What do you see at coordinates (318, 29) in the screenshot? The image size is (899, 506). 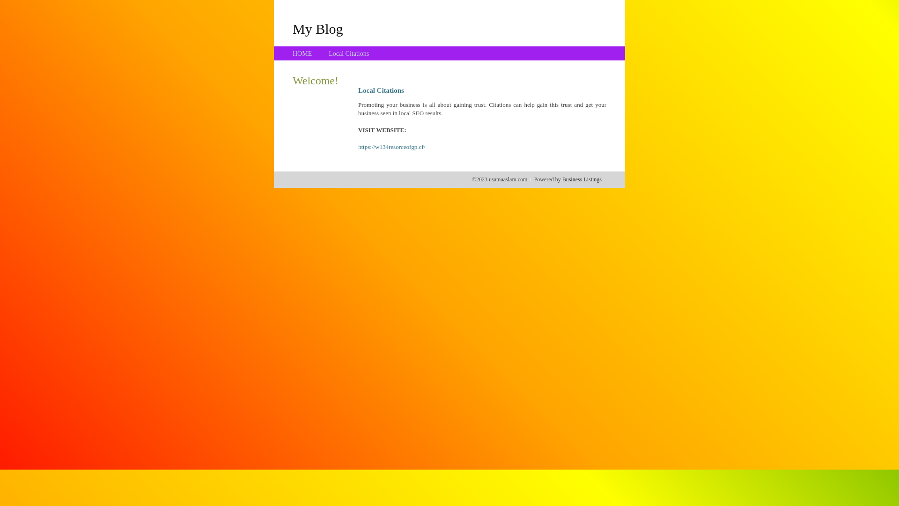 I see `My Blog` at bounding box center [318, 29].